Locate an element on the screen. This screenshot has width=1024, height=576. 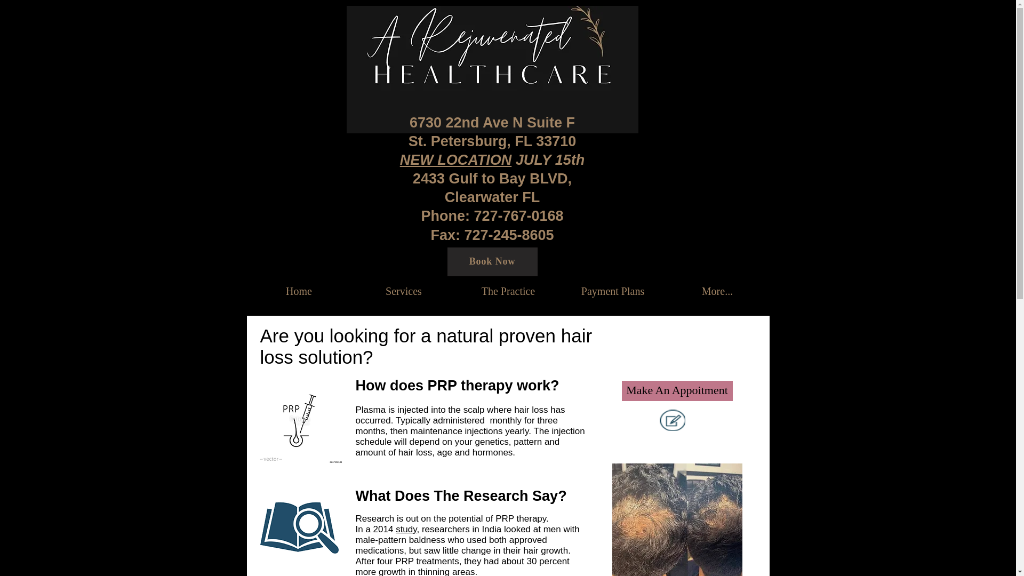
Book Now is located at coordinates (492, 262).